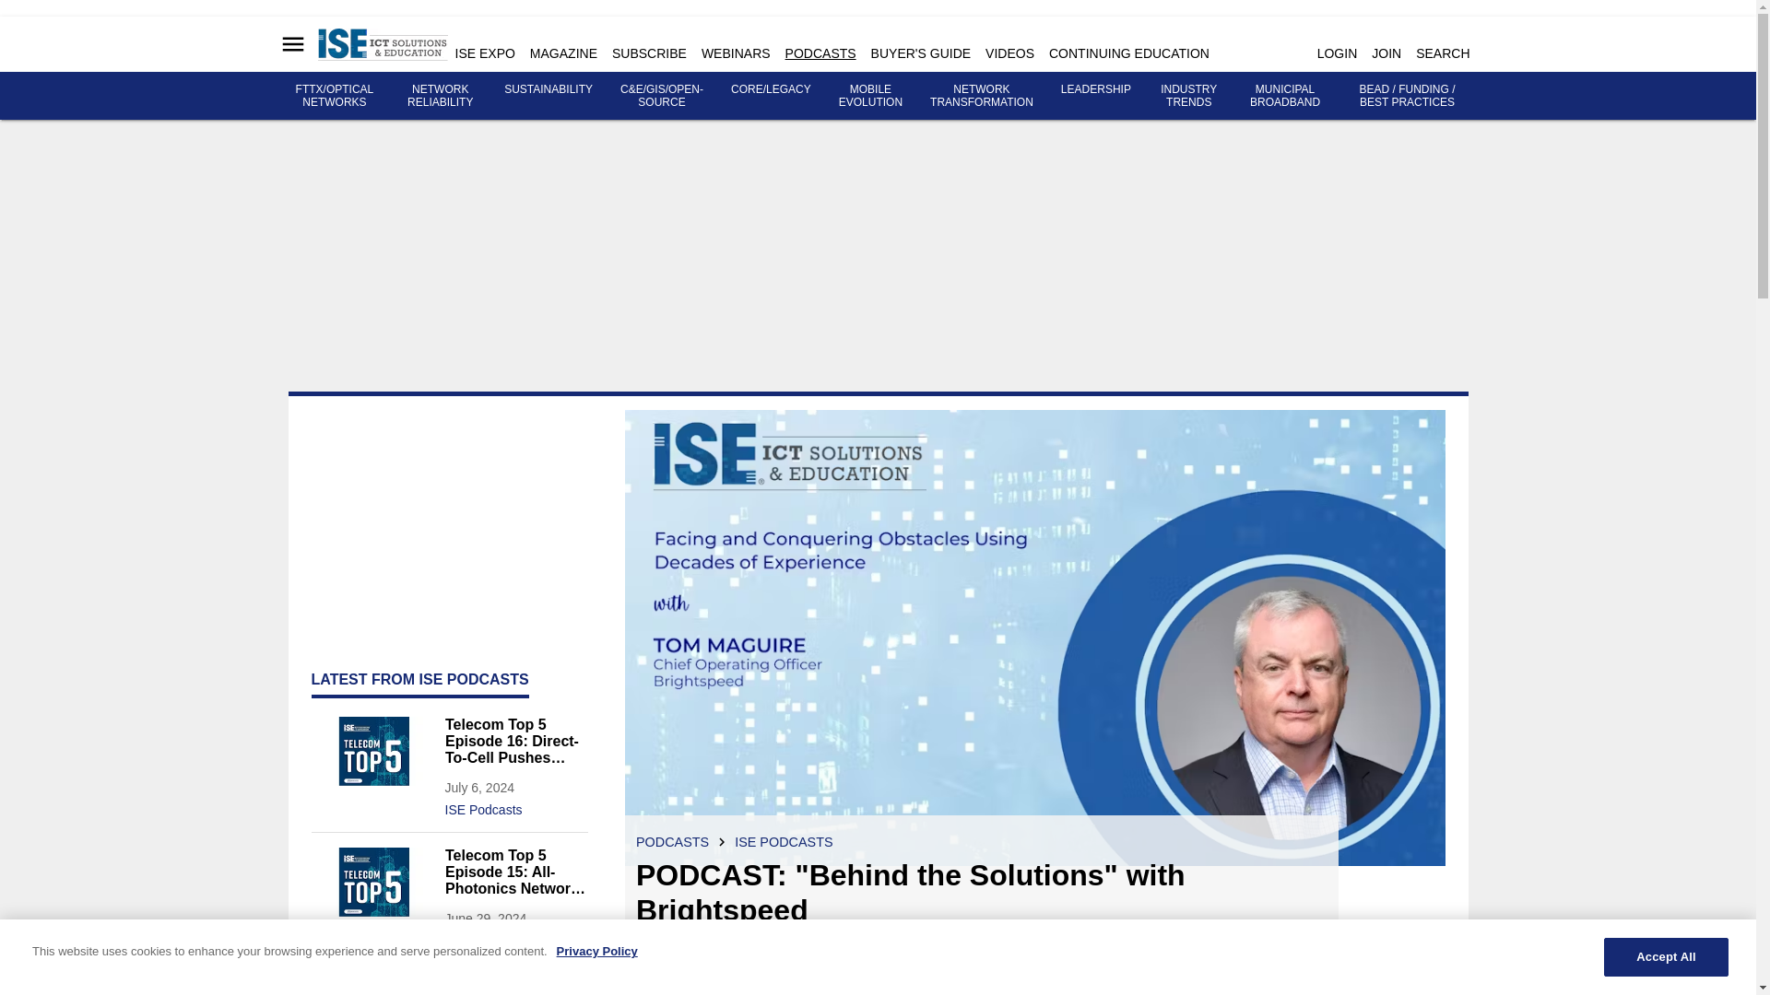  Describe the element at coordinates (563, 53) in the screenshot. I see `MAGAZINE` at that location.